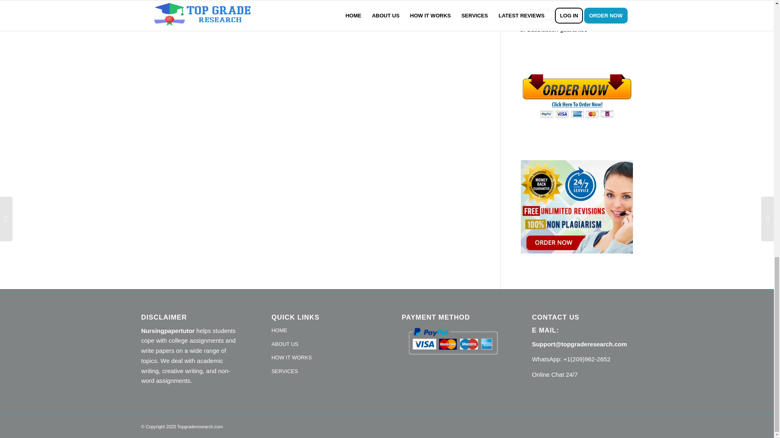 This screenshot has height=438, width=780. Describe the element at coordinates (322, 345) in the screenshot. I see `ABOUT US` at that location.